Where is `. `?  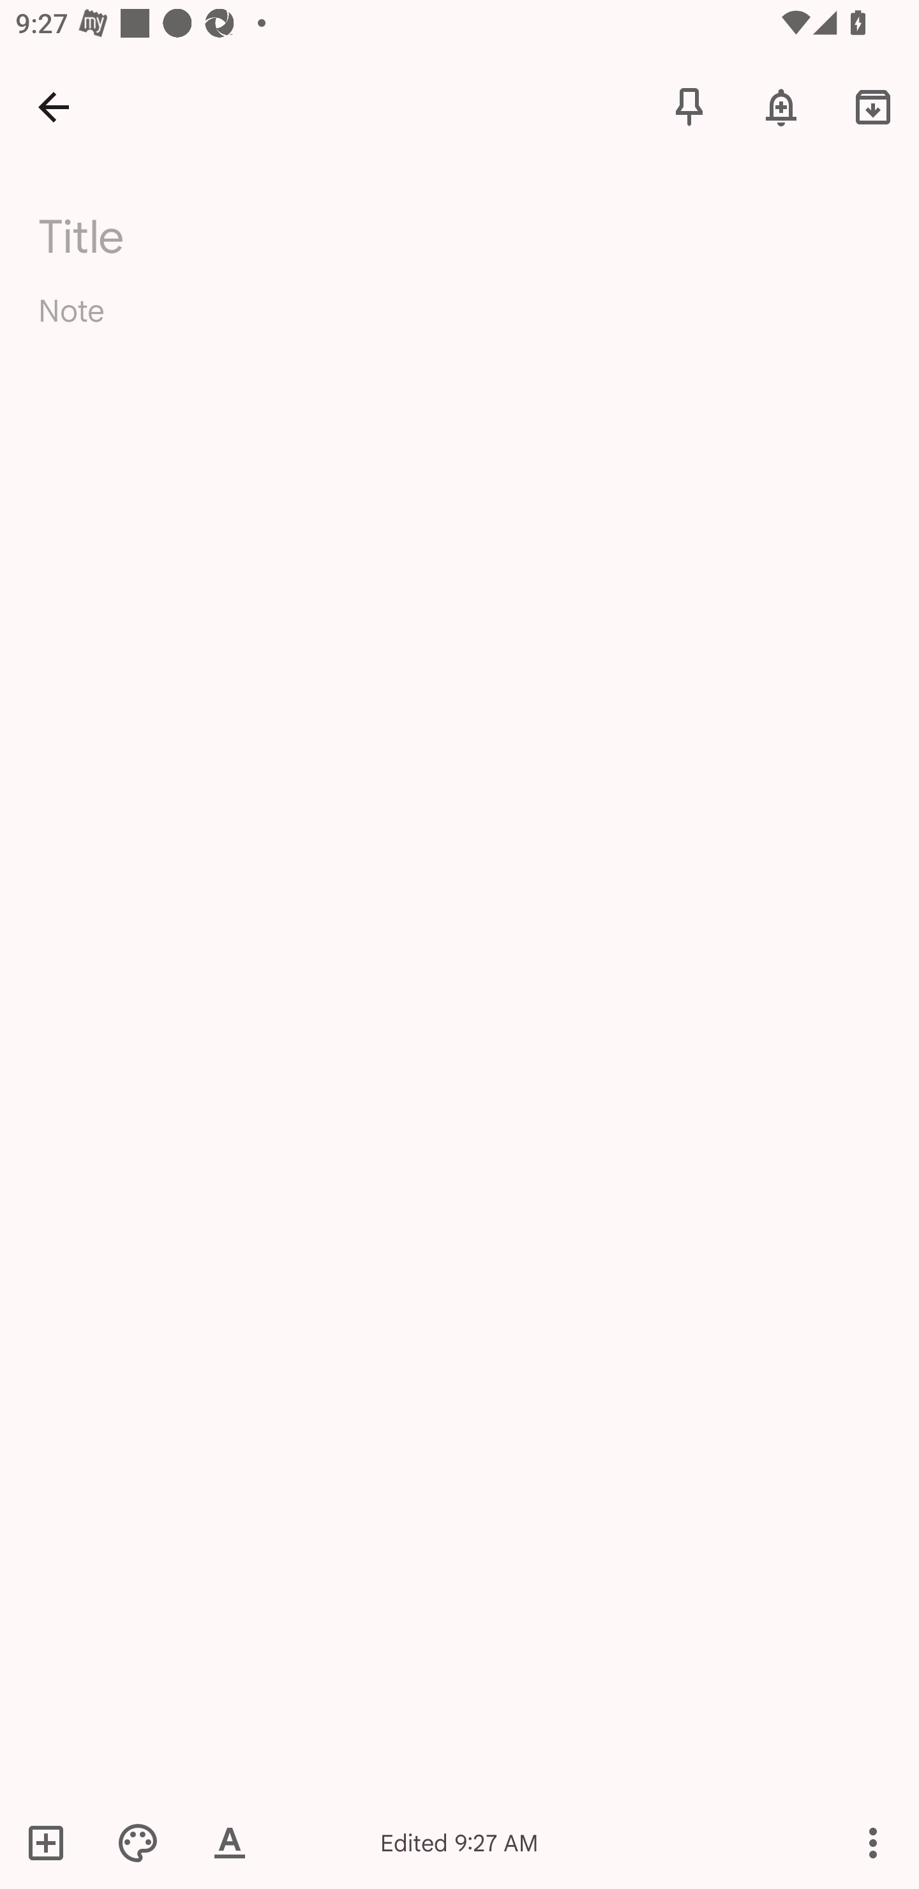 .  is located at coordinates (234, 231).